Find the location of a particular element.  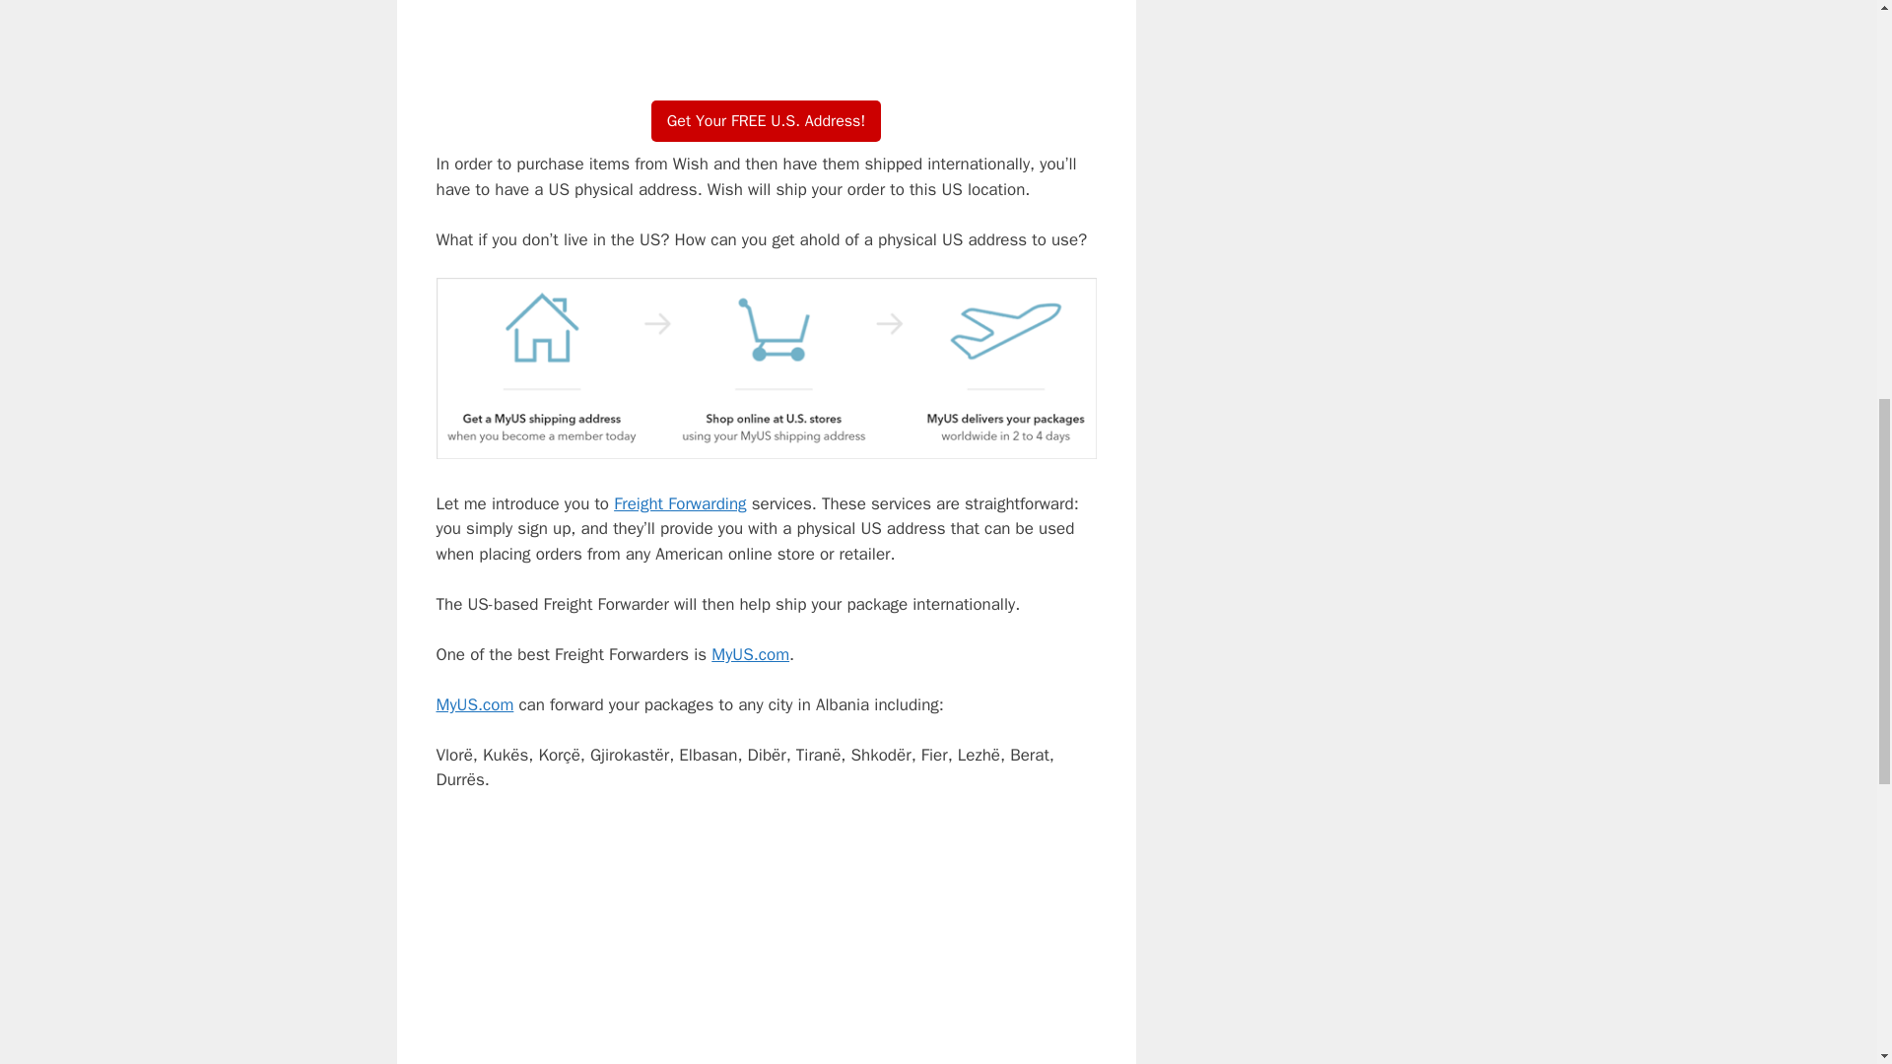

MyUS.com is located at coordinates (473, 704).